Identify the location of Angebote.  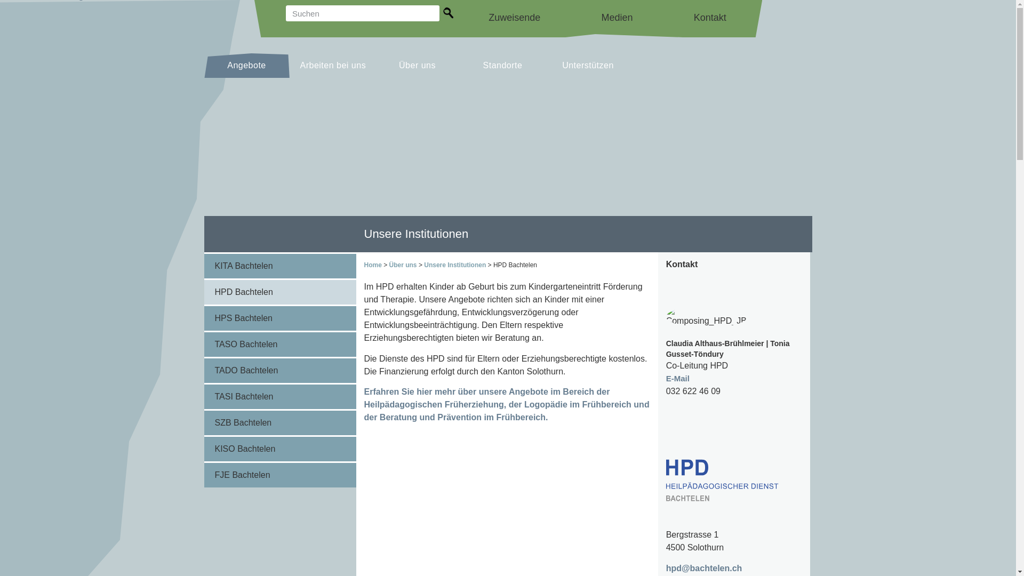
(246, 66).